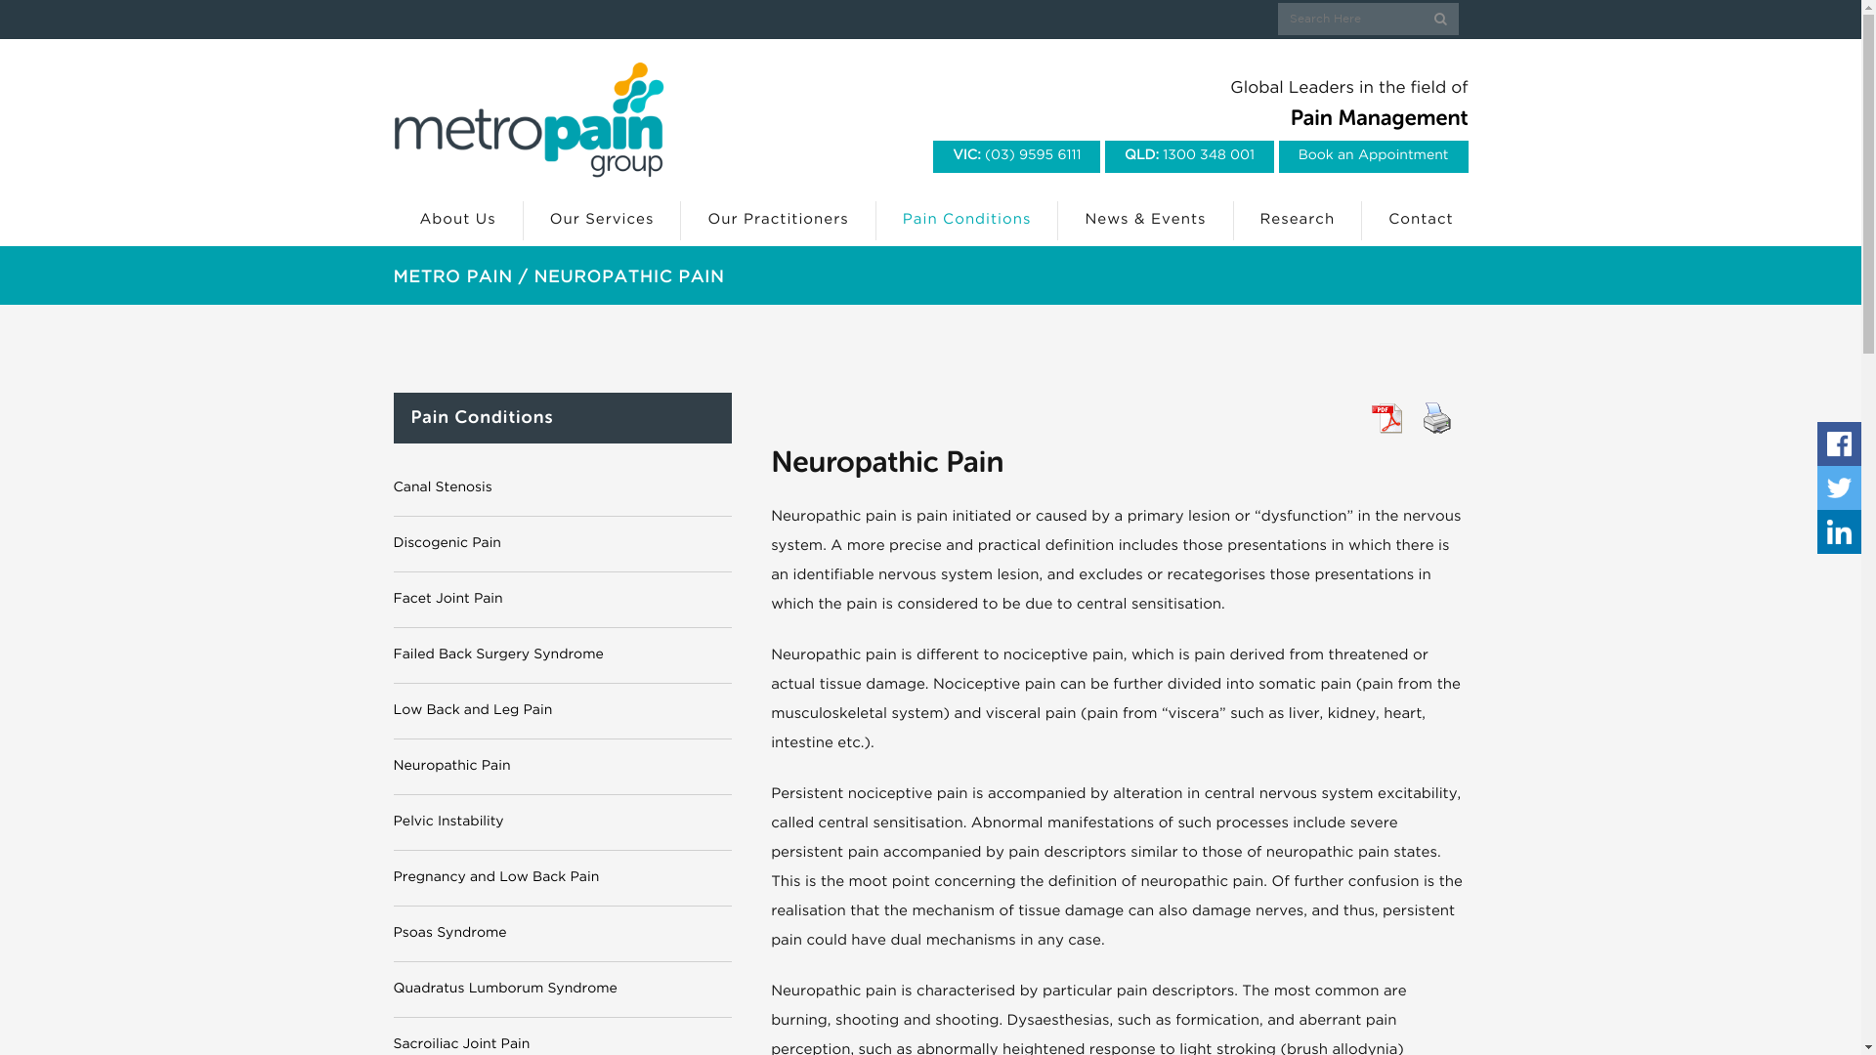 This screenshot has width=1876, height=1055. Describe the element at coordinates (778, 221) in the screenshot. I see `Our Practitioners` at that location.